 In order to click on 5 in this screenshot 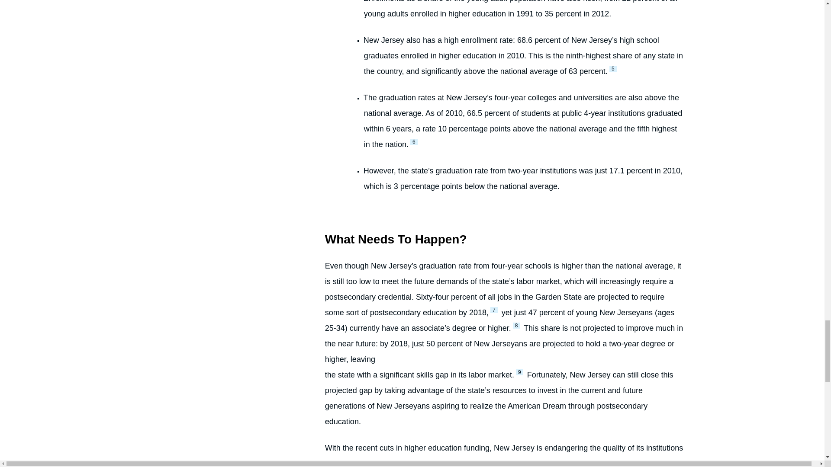, I will do `click(613, 69)`.